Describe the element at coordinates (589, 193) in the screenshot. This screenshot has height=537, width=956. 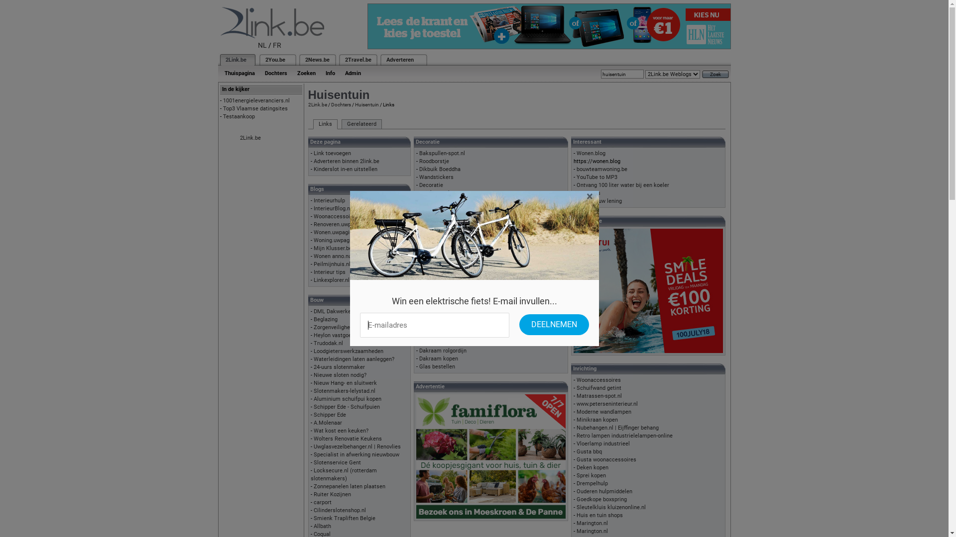
I see `Bouwgids` at that location.